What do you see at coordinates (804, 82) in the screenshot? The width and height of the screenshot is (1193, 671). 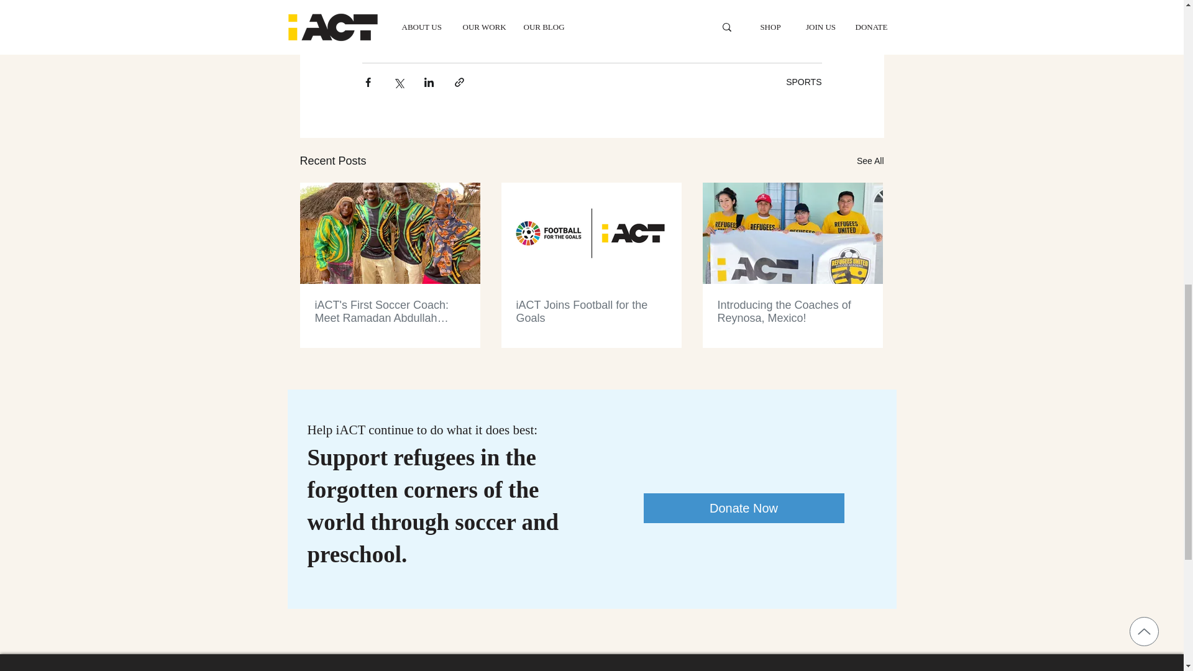 I see `SPORTS` at bounding box center [804, 82].